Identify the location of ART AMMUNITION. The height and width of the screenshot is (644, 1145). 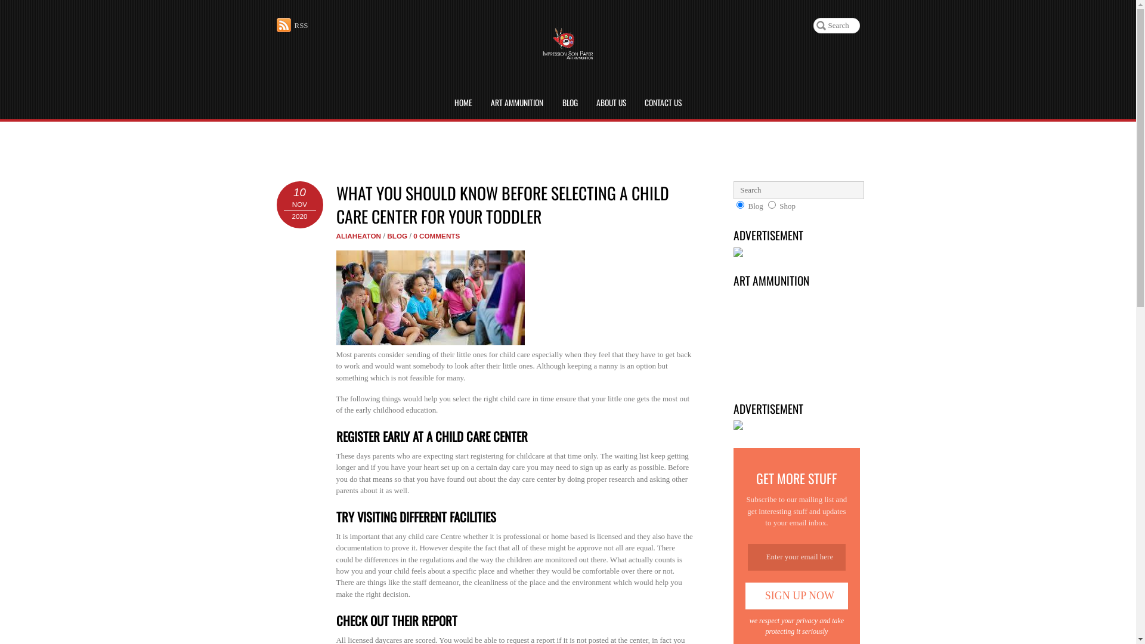
(517, 103).